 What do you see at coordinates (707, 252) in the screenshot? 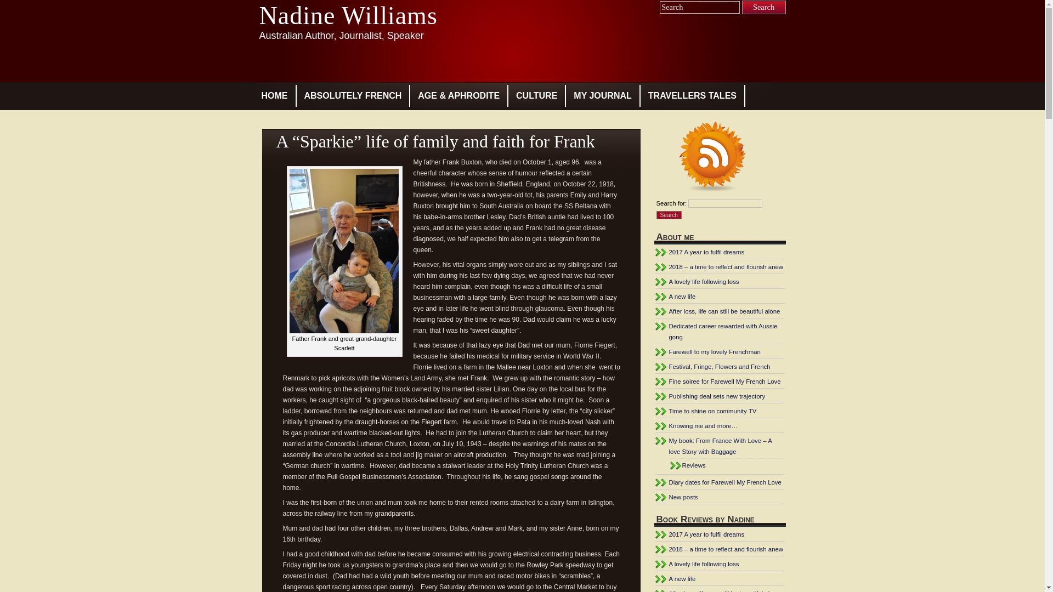
I see `2017 A year to fulfil dreams` at bounding box center [707, 252].